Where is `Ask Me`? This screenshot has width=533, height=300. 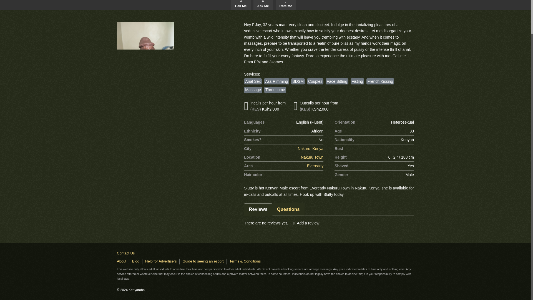
Ask Me is located at coordinates (263, 5).